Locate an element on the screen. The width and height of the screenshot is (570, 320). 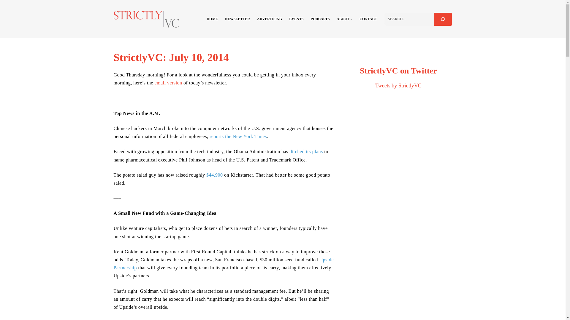
PODCASTS is located at coordinates (320, 19).